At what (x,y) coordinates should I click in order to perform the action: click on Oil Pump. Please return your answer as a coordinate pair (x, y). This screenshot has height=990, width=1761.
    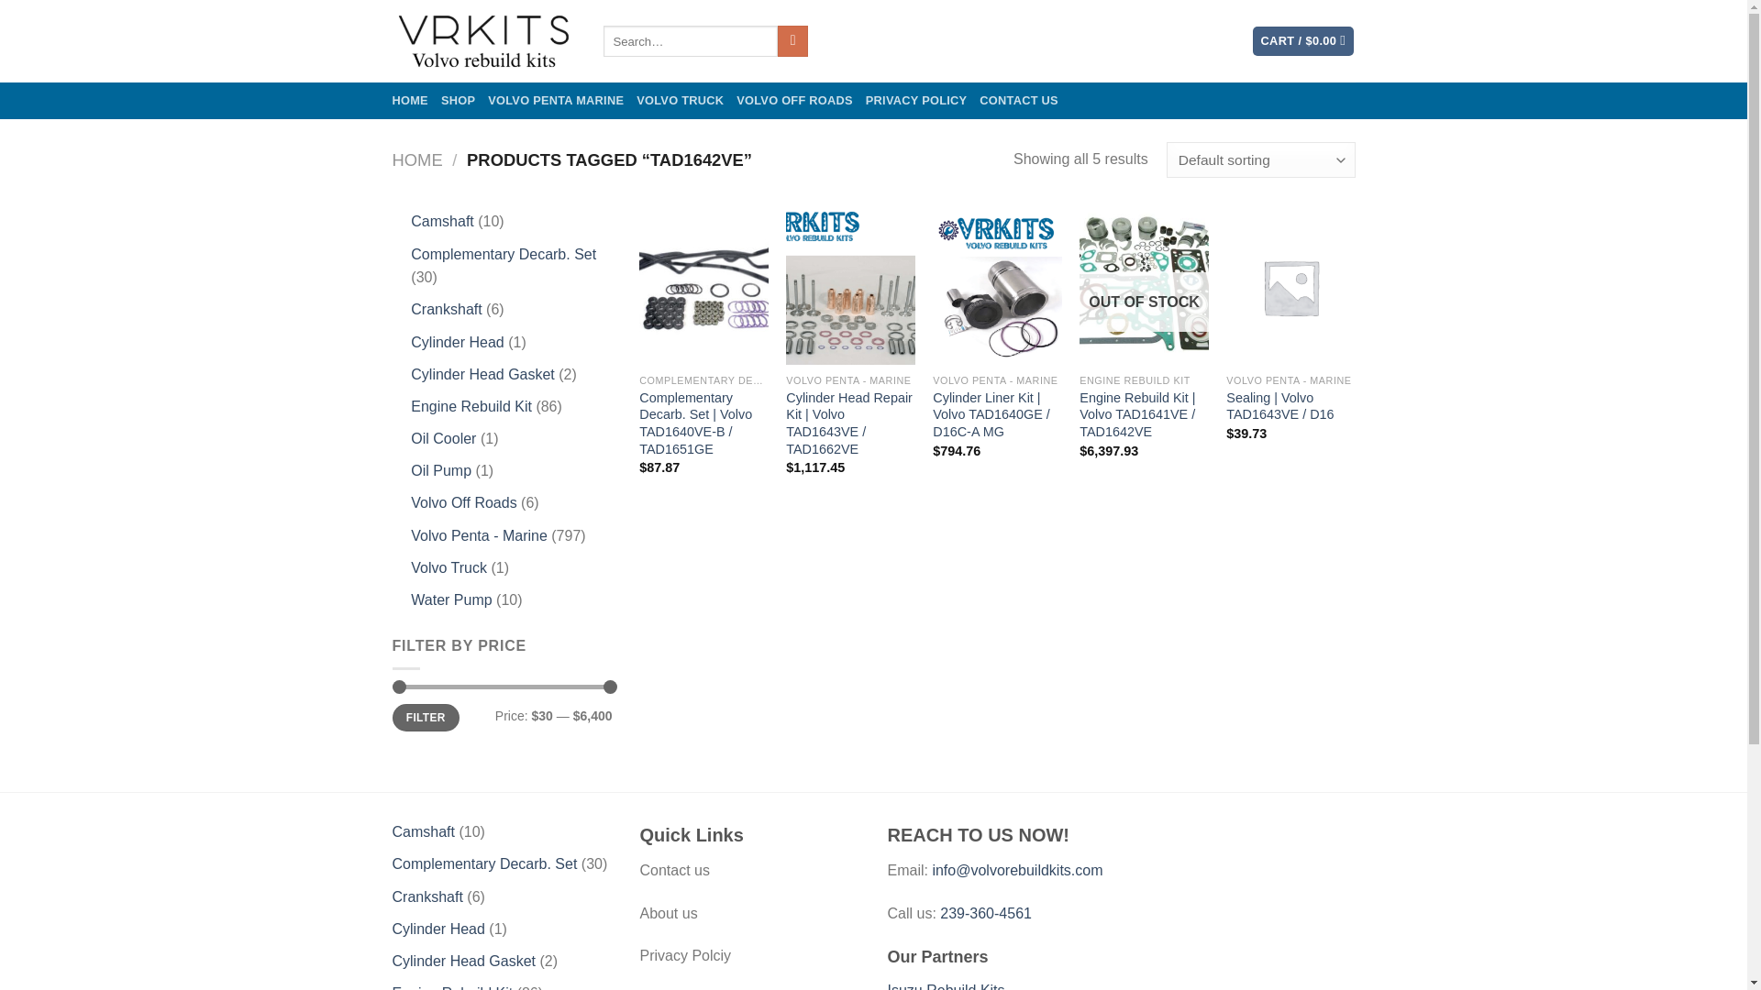
    Looking at the image, I should click on (440, 470).